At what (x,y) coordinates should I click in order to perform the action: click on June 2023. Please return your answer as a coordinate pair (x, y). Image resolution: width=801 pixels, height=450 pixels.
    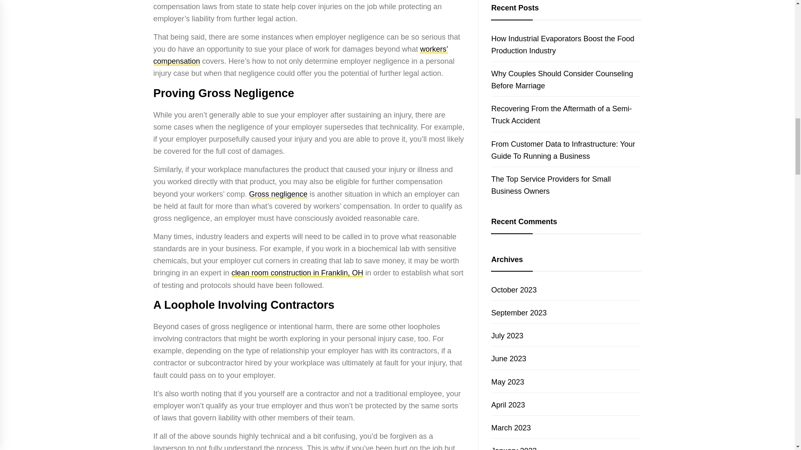
    Looking at the image, I should click on (508, 358).